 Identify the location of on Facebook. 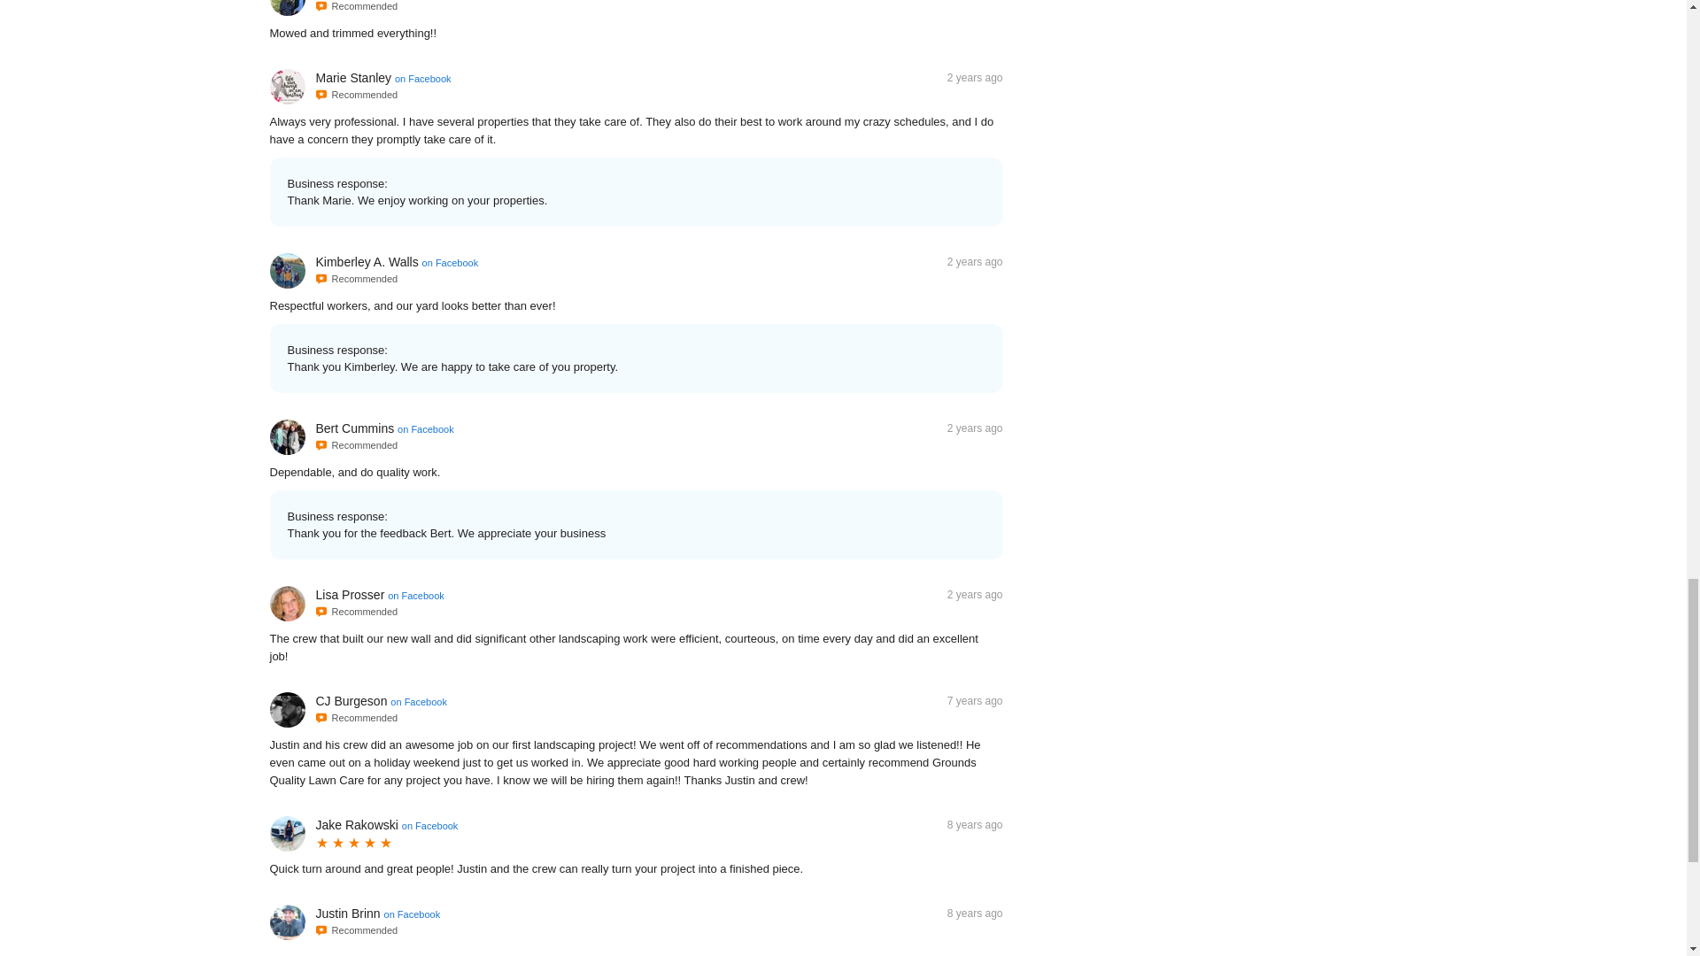
(423, 79).